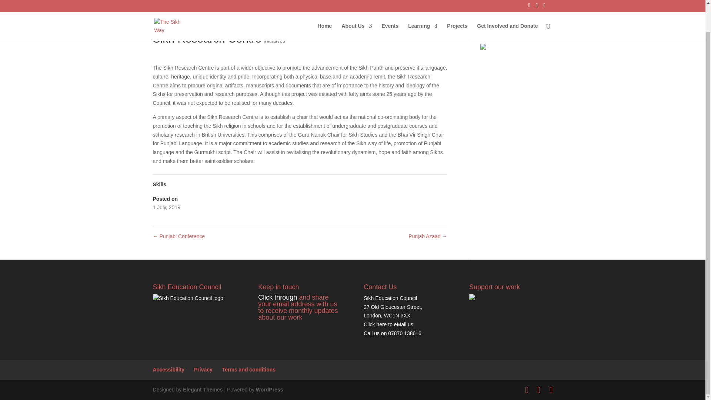  What do you see at coordinates (202, 390) in the screenshot?
I see `Premium WordPress Themes` at bounding box center [202, 390].